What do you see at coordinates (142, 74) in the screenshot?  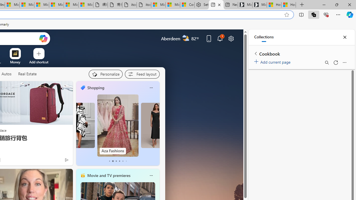 I see `Feed settings` at bounding box center [142, 74].